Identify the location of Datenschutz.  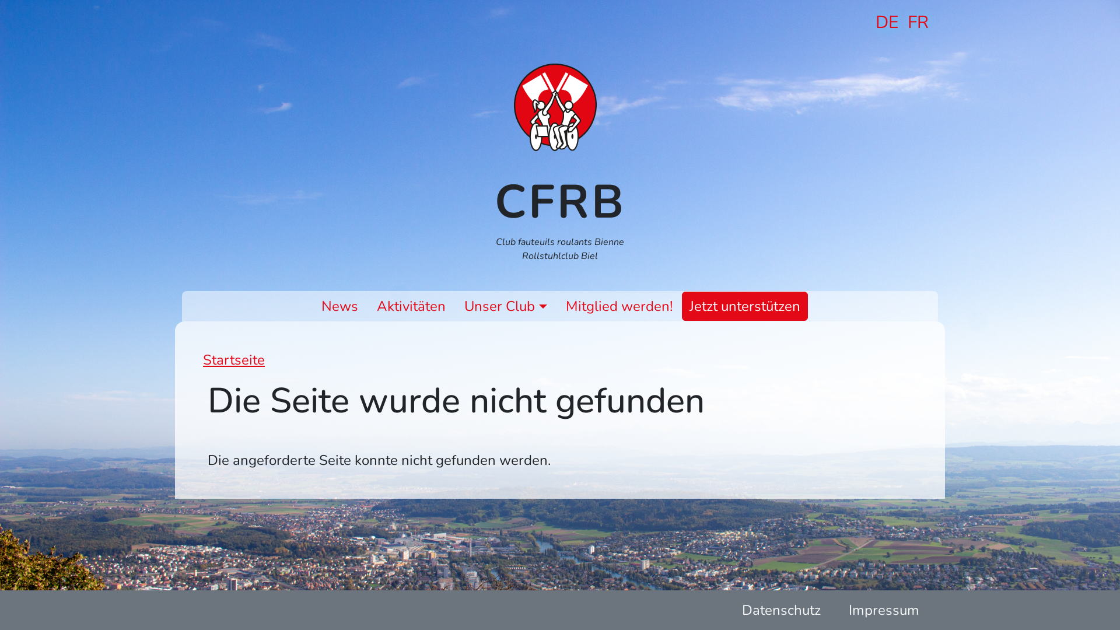
(782, 610).